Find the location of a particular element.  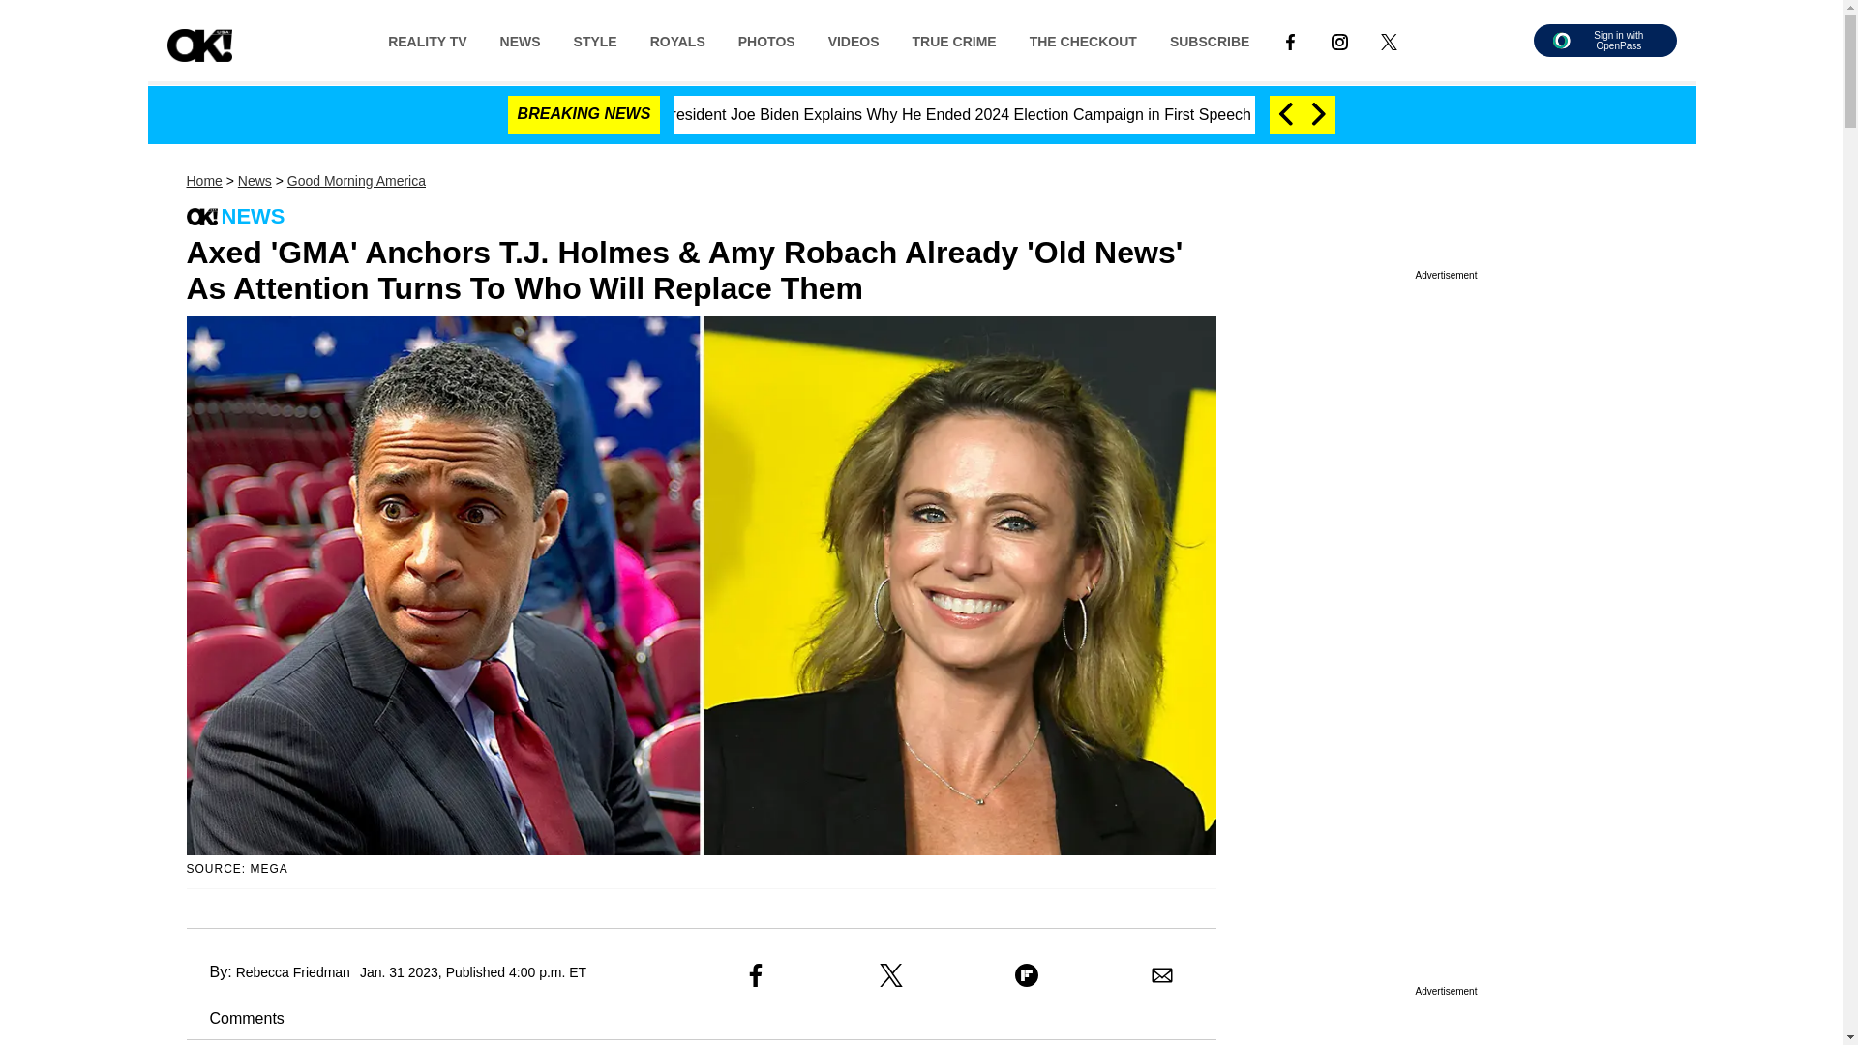

Share to Email is located at coordinates (1161, 974).